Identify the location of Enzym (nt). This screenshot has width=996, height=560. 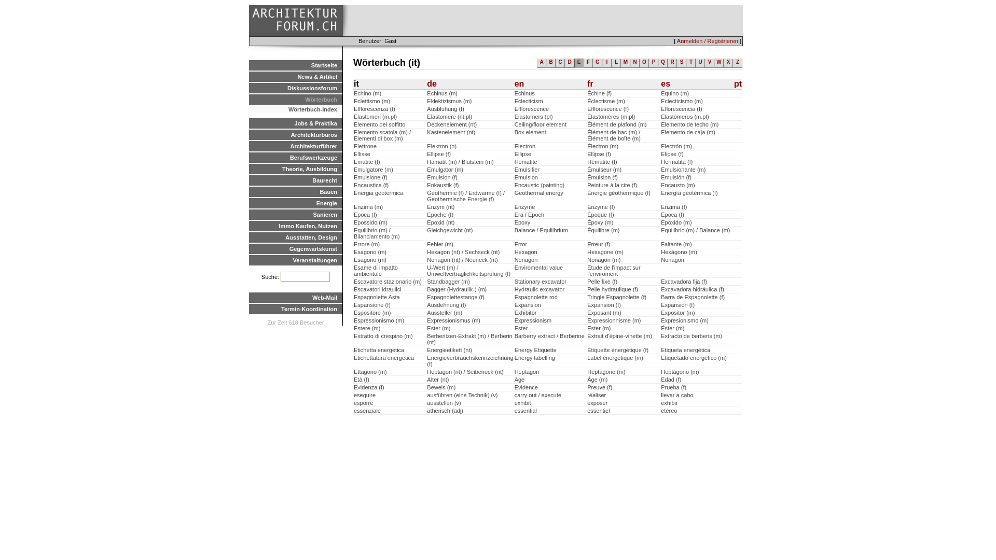
(441, 207).